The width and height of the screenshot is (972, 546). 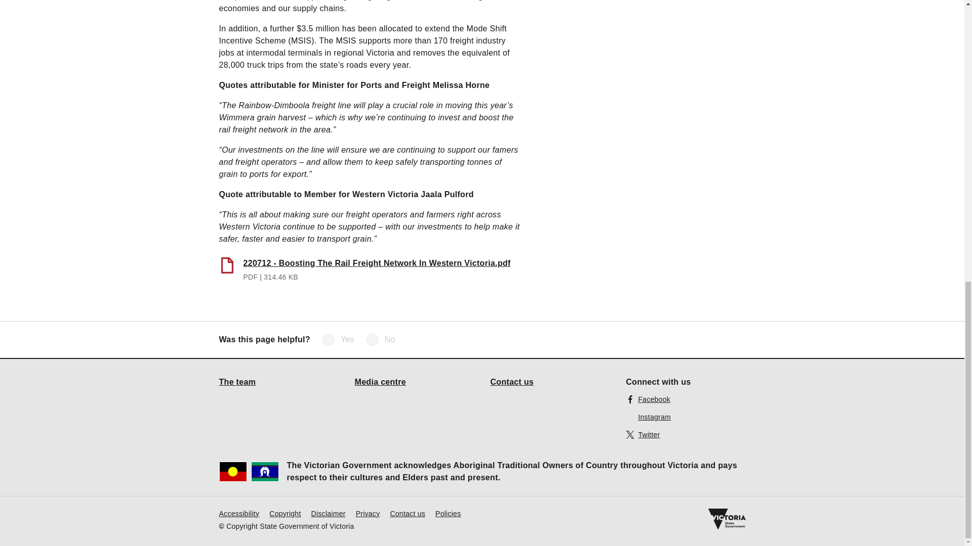 What do you see at coordinates (285, 513) in the screenshot?
I see `Copyright` at bounding box center [285, 513].